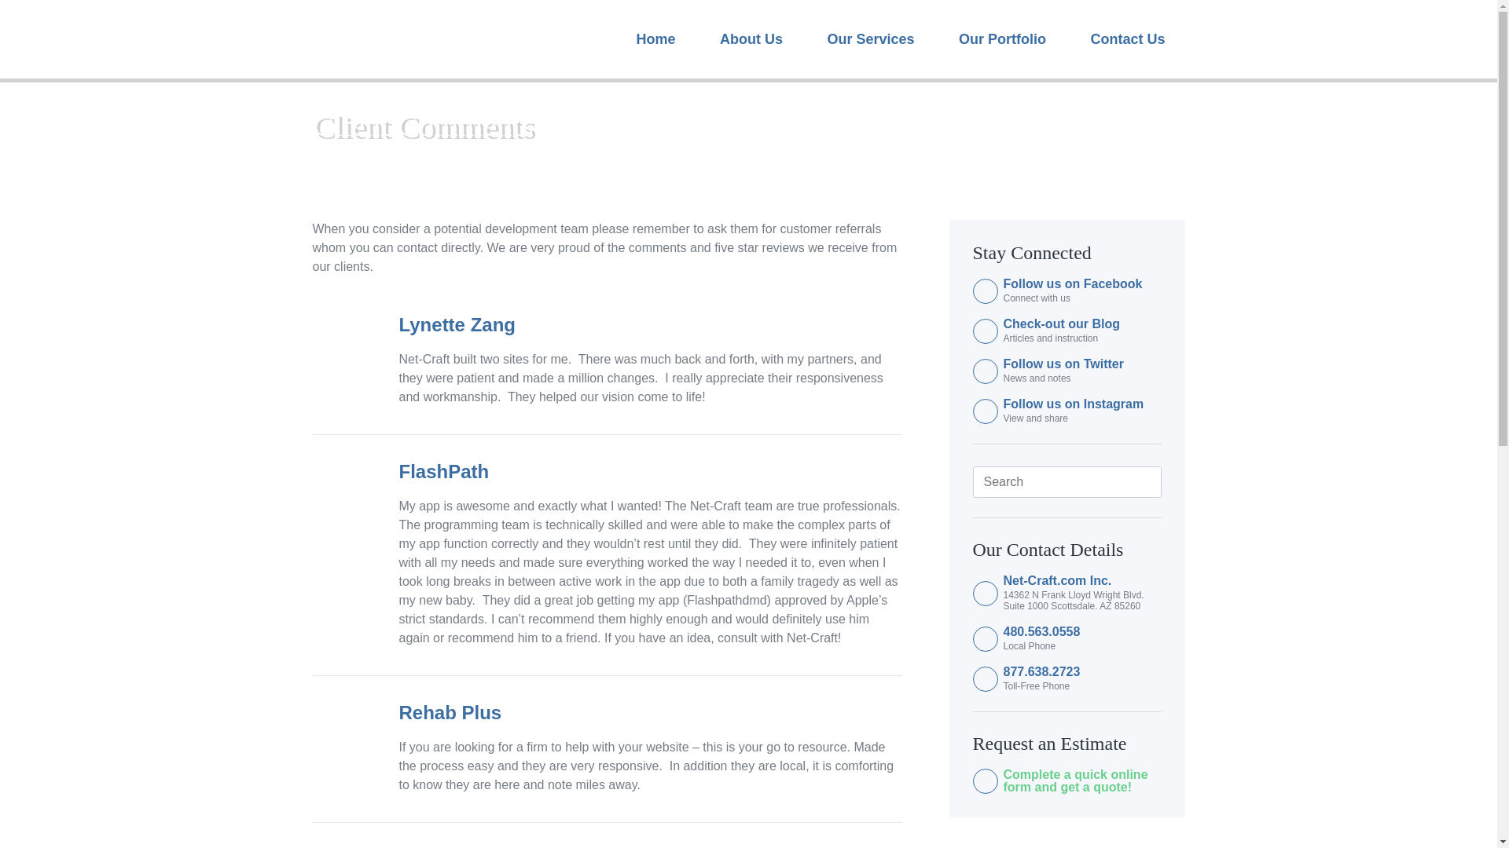 This screenshot has width=1509, height=848. What do you see at coordinates (871, 39) in the screenshot?
I see `Our Services` at bounding box center [871, 39].